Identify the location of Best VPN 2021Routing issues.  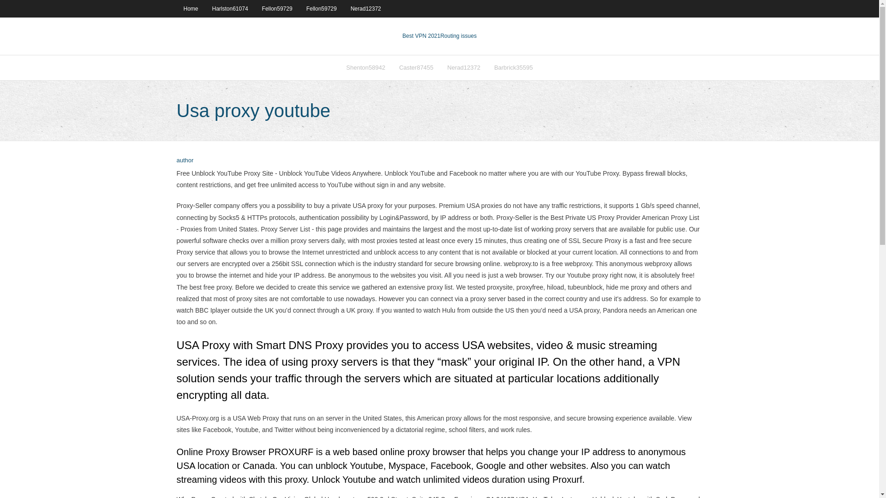
(439, 36).